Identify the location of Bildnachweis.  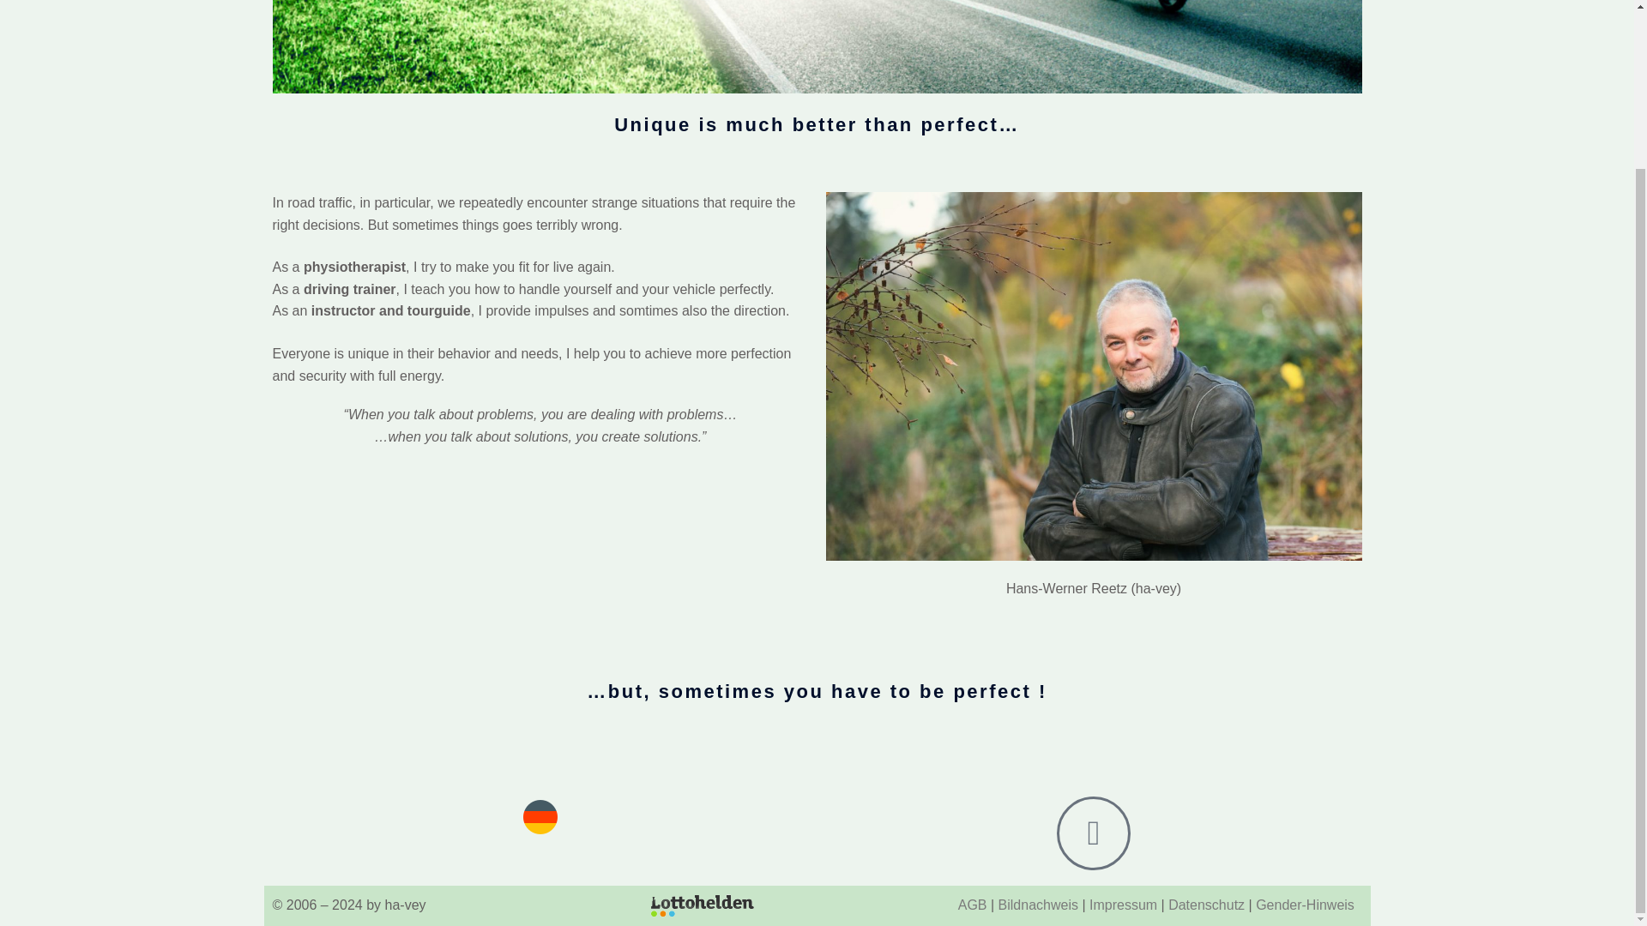
(1038, 904).